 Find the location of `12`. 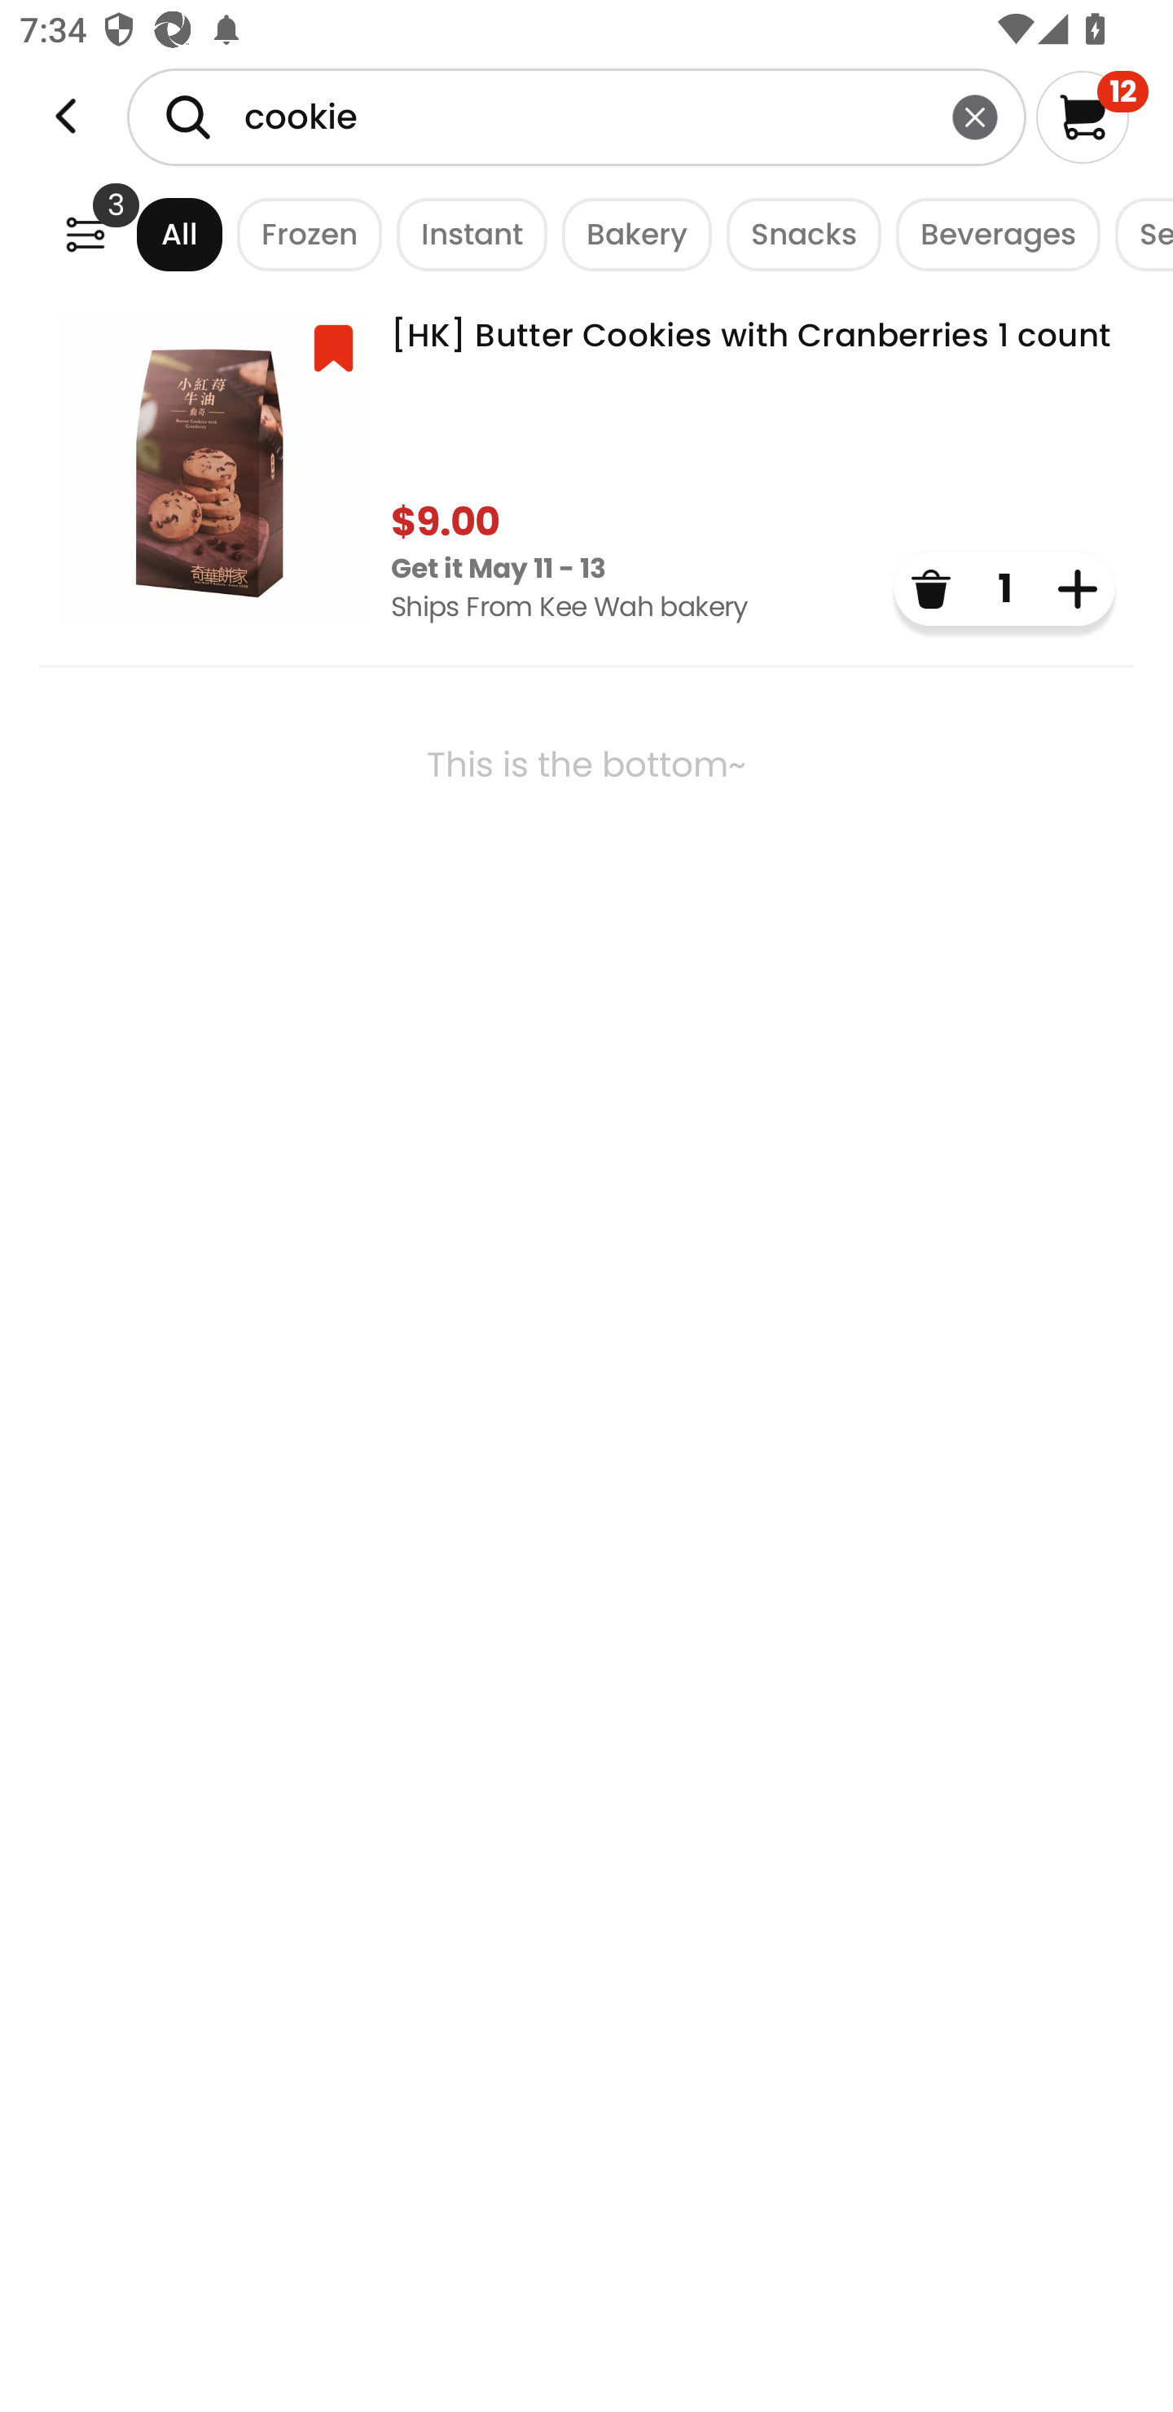

12 is located at coordinates (1092, 117).